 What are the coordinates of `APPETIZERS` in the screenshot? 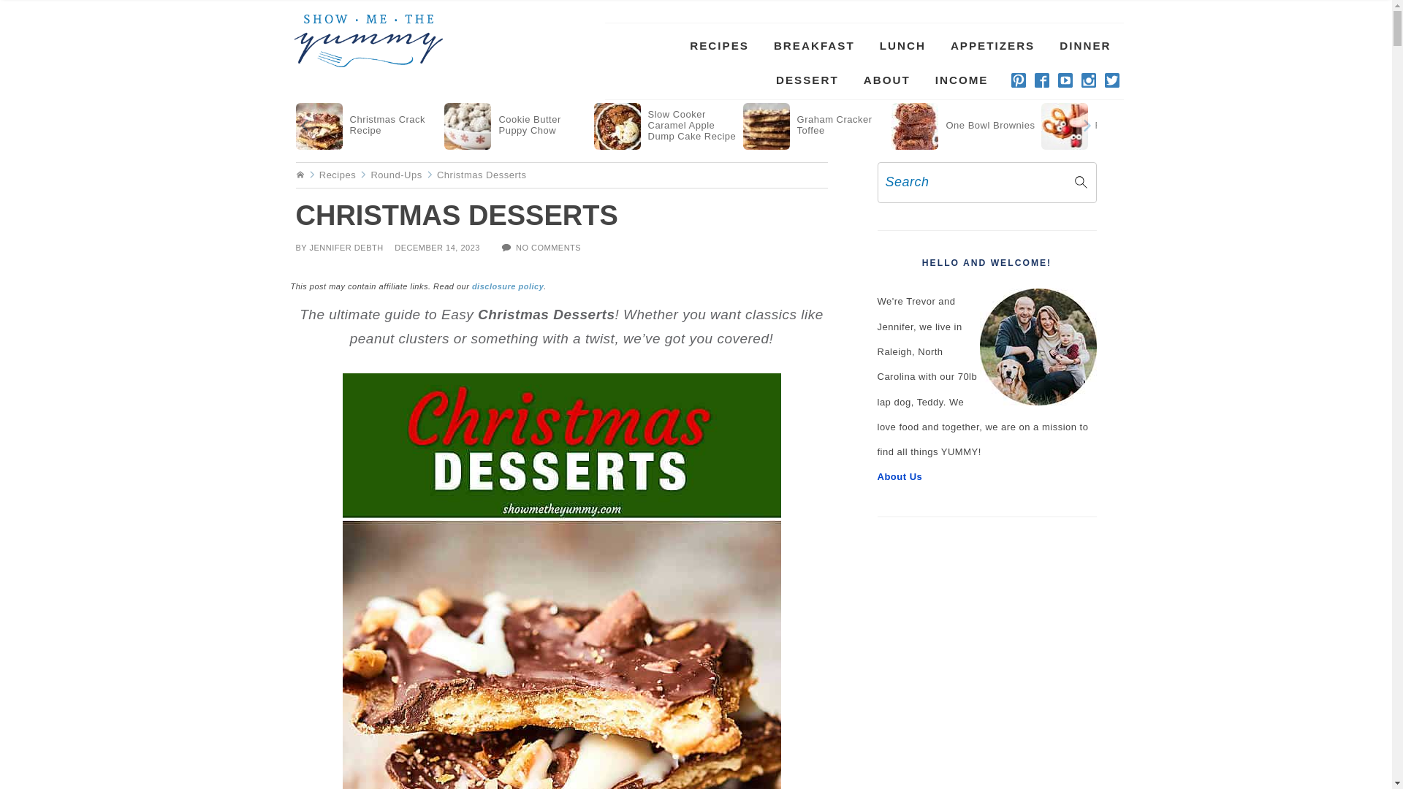 It's located at (992, 45).